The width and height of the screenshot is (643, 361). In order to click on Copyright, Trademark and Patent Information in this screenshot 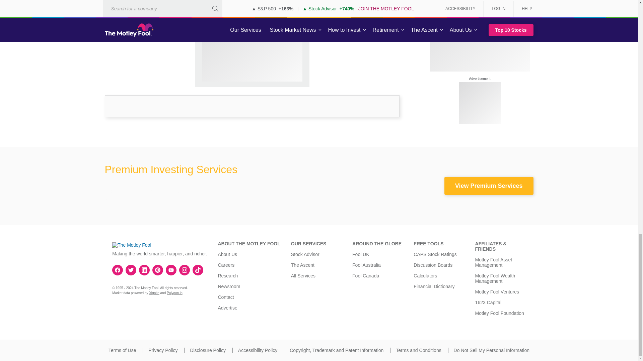, I will do `click(336, 350)`.